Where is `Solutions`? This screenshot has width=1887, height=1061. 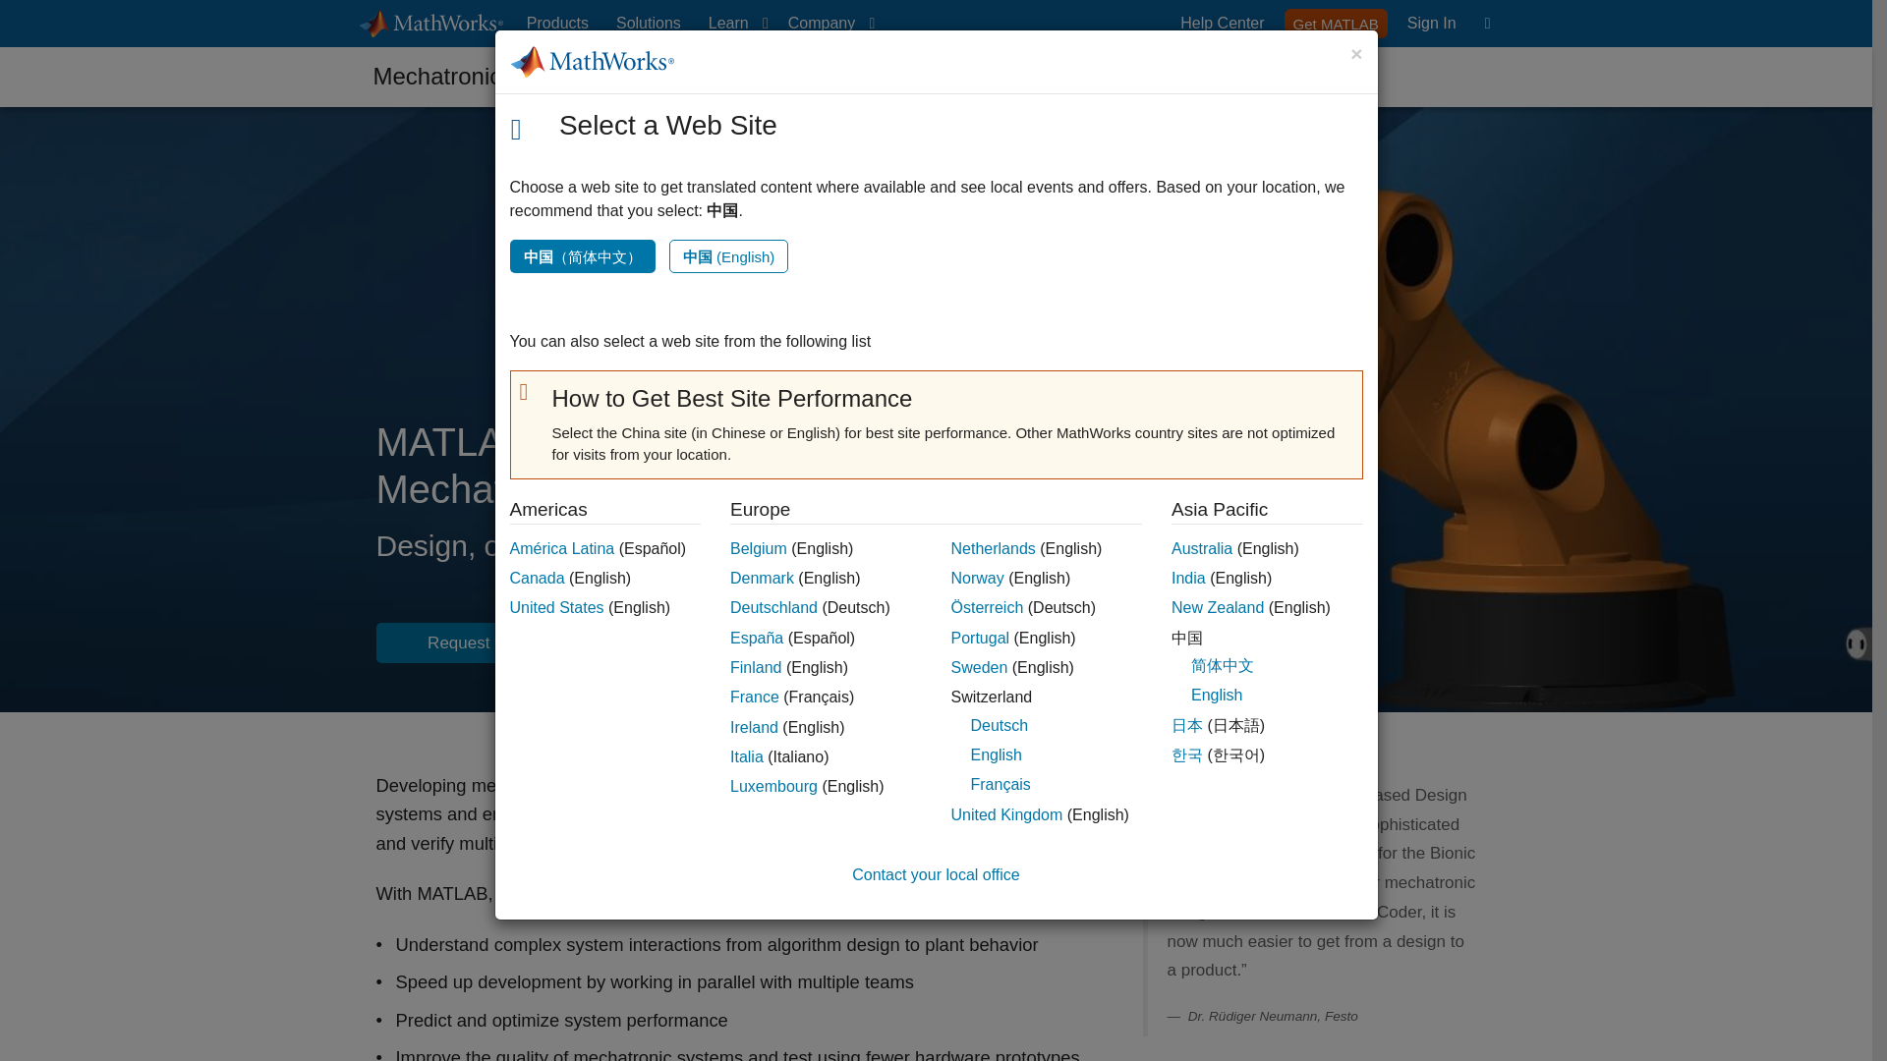 Solutions is located at coordinates (648, 24).